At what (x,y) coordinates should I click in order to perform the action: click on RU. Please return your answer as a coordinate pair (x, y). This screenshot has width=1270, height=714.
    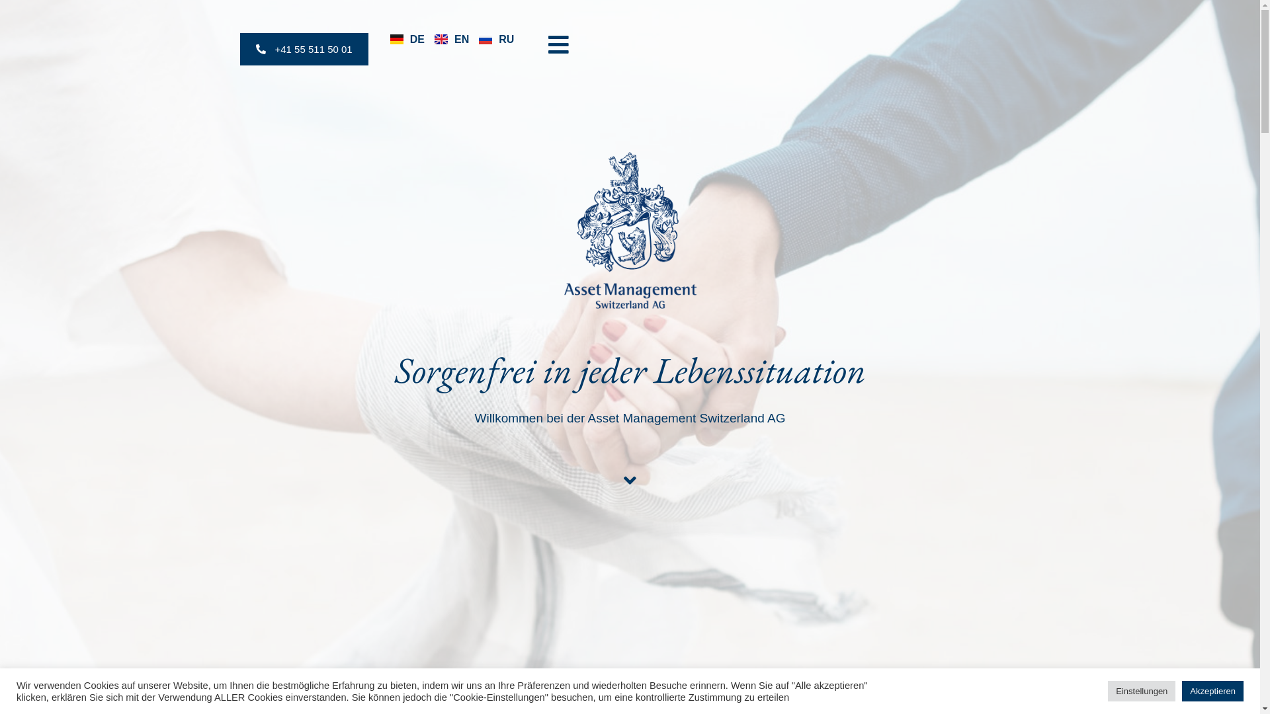
    Looking at the image, I should click on (496, 40).